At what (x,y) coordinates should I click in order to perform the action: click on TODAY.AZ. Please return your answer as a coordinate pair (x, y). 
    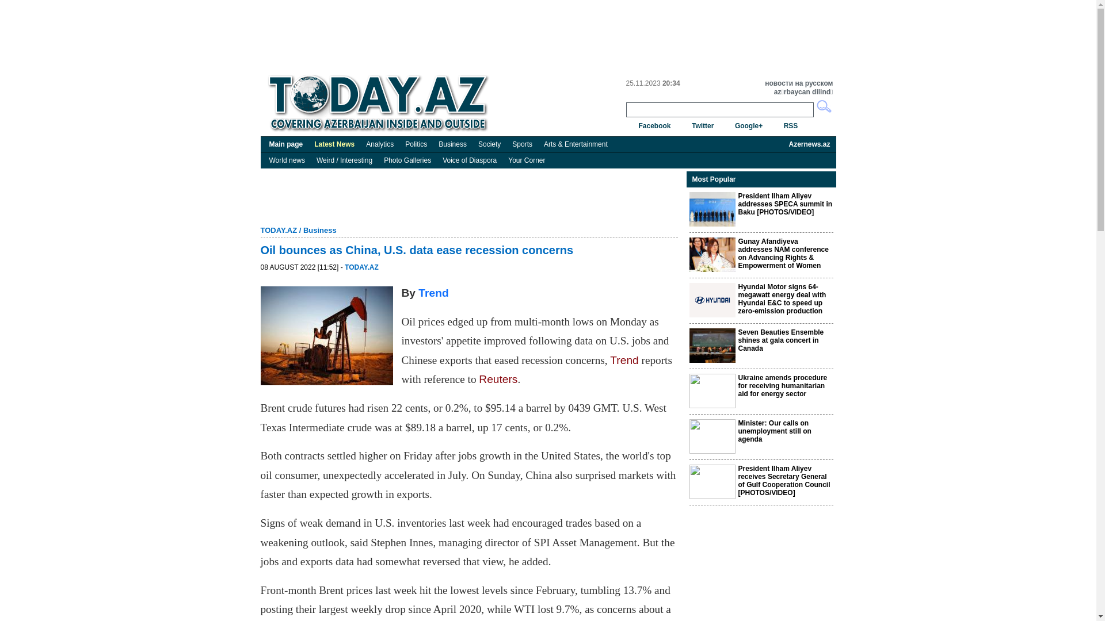
    Looking at the image, I should click on (361, 267).